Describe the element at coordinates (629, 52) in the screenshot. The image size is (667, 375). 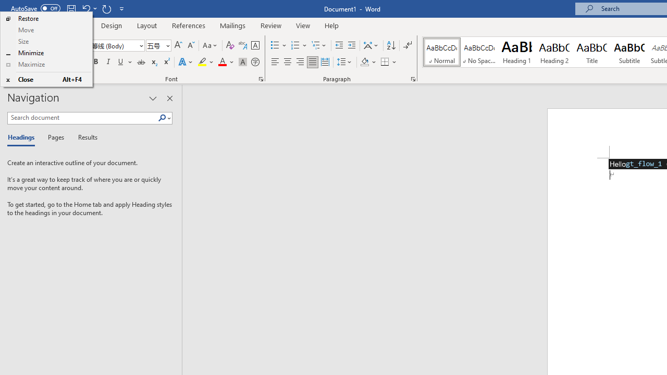
I see `Subtitle` at that location.